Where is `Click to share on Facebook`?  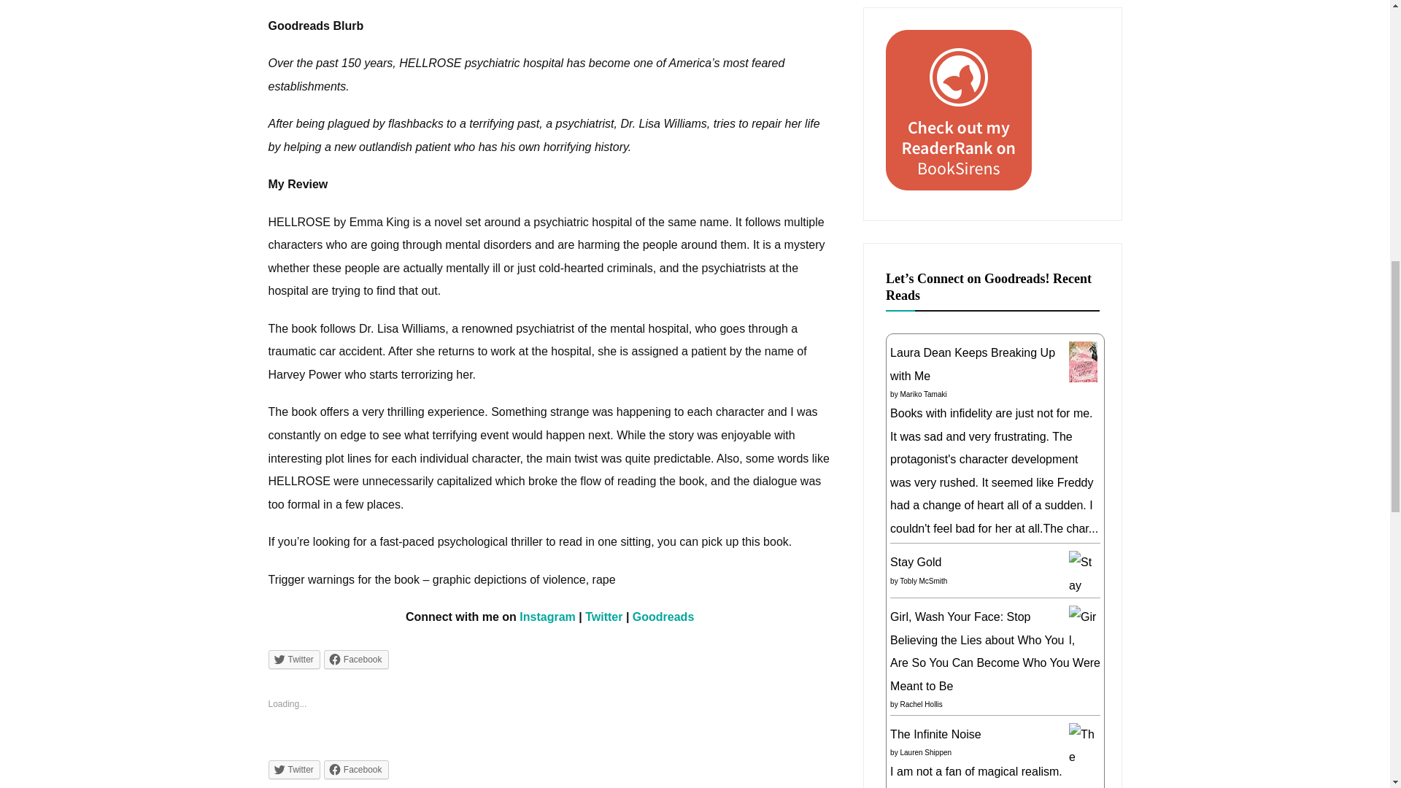
Click to share on Facebook is located at coordinates (356, 660).